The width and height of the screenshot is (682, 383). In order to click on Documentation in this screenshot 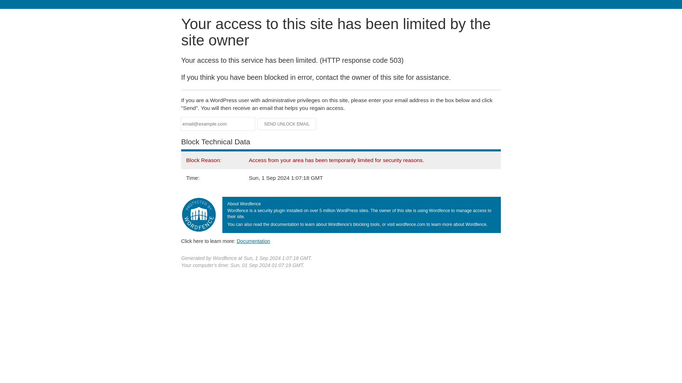, I will do `click(253, 241)`.